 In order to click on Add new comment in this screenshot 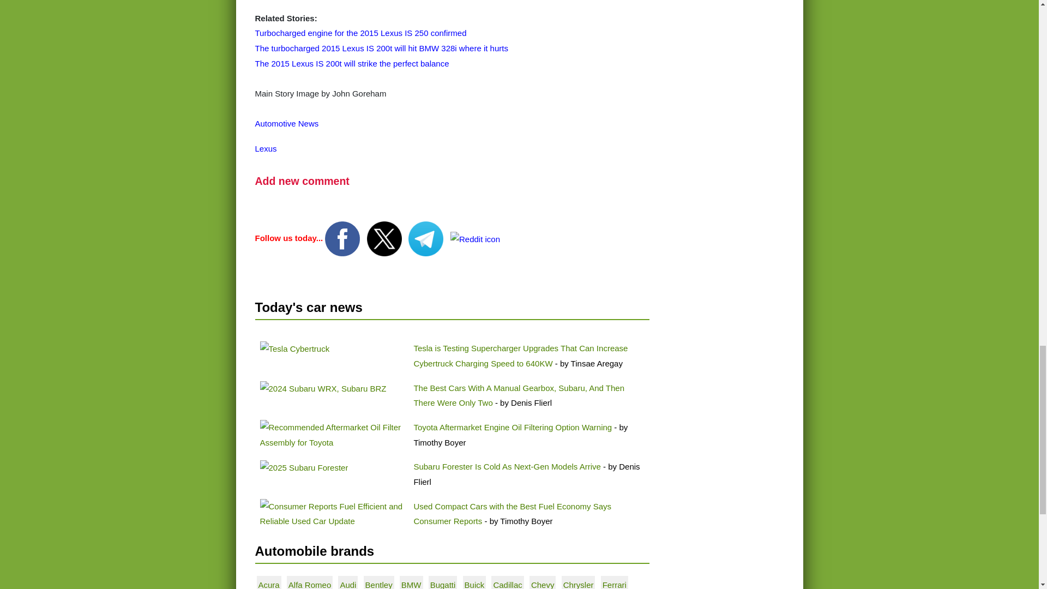, I will do `click(302, 181)`.